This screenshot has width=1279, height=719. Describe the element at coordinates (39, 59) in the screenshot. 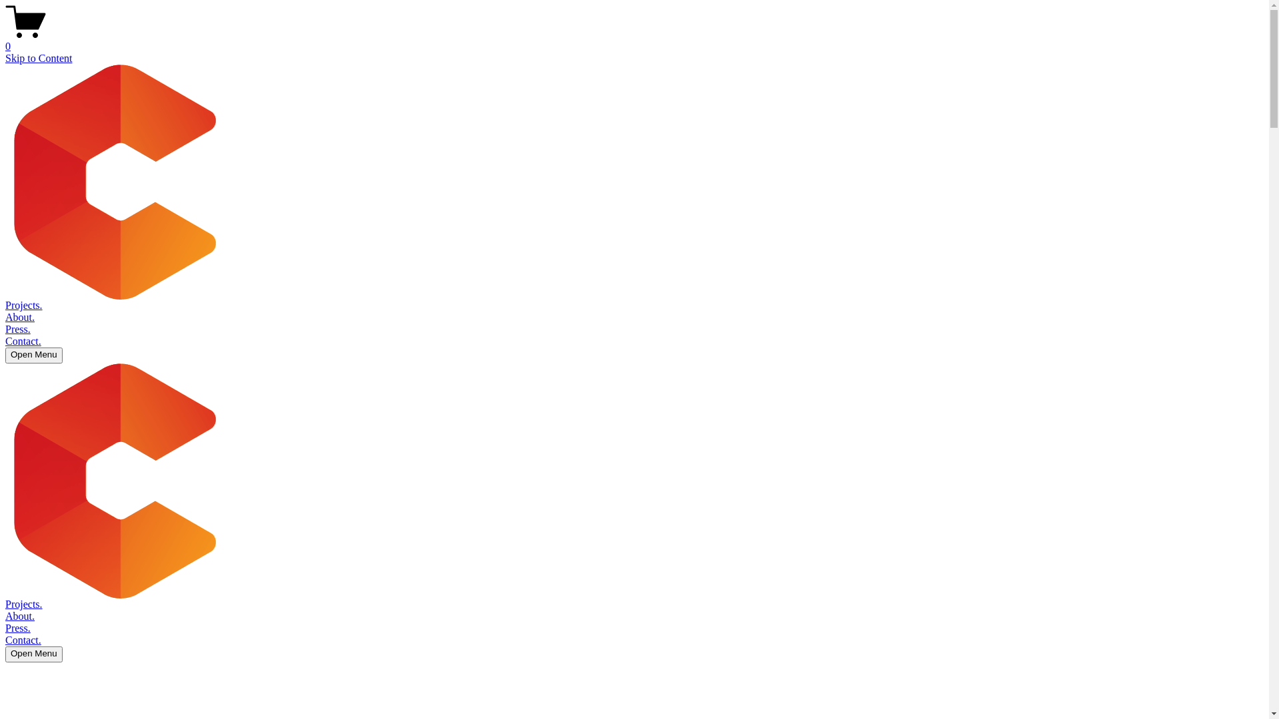

I see `Skip to Content` at that location.